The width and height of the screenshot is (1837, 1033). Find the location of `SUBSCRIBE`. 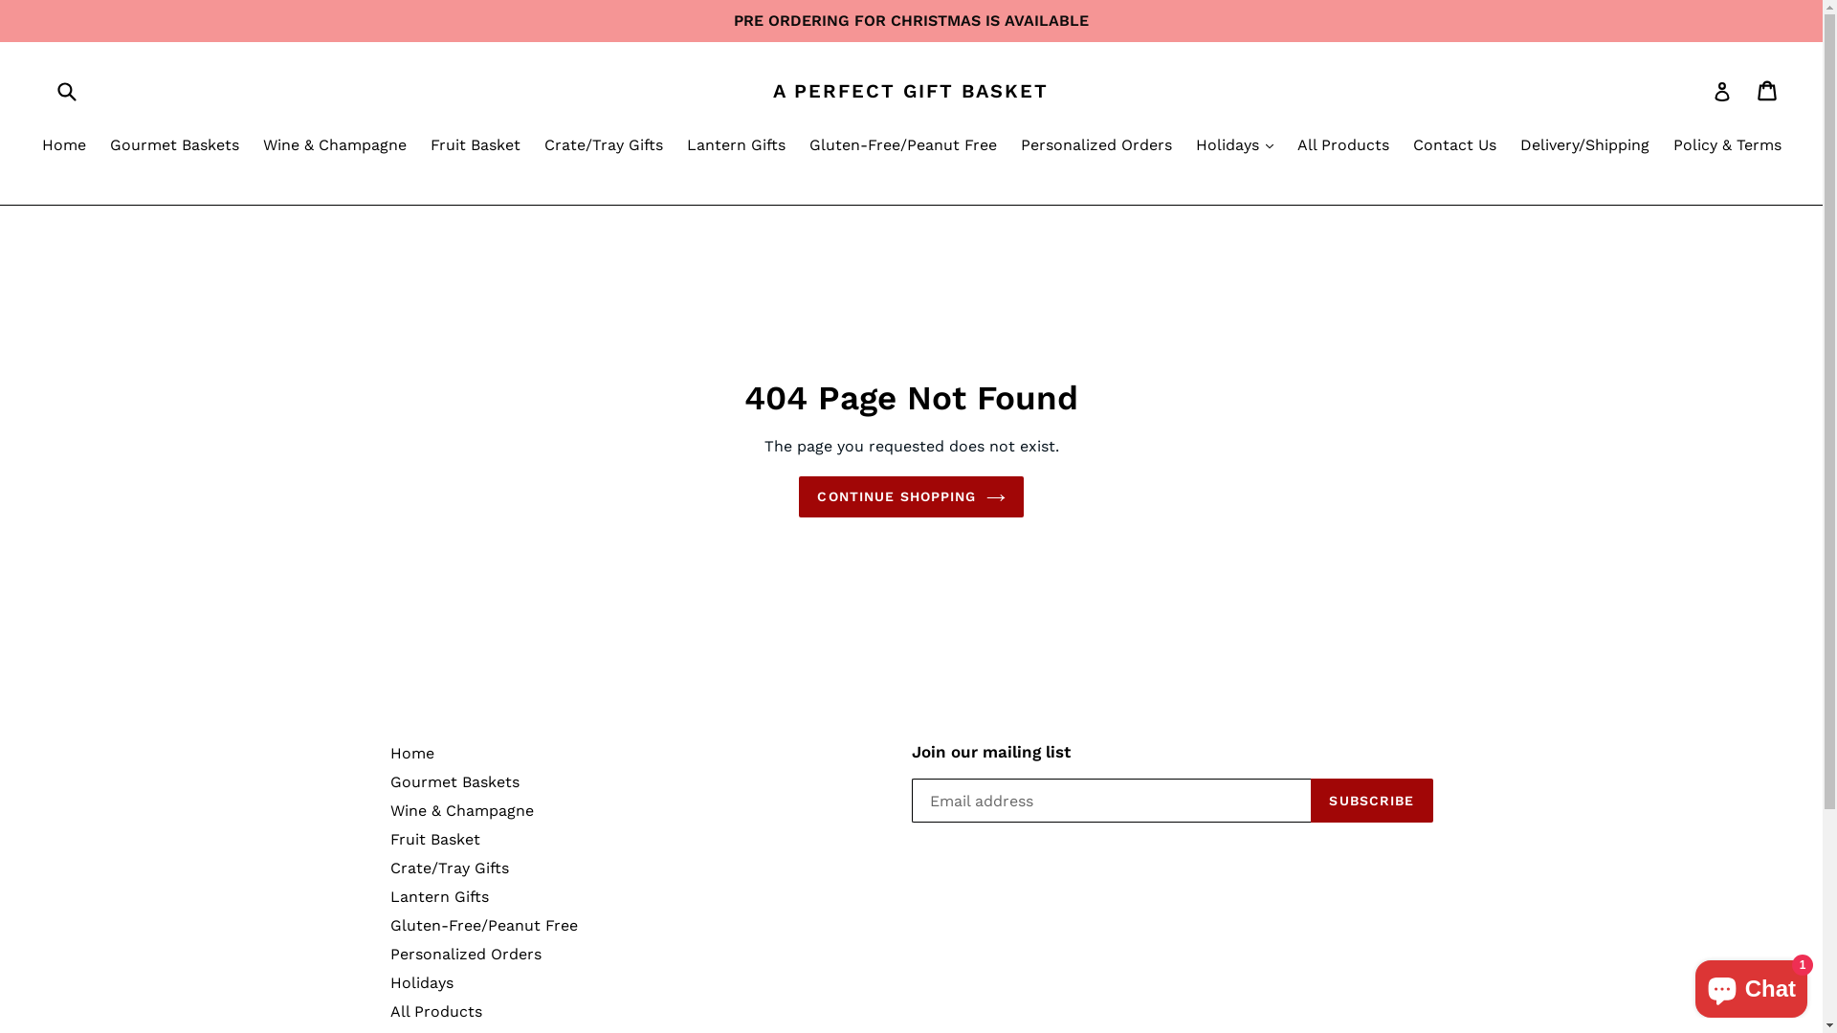

SUBSCRIBE is located at coordinates (1372, 801).